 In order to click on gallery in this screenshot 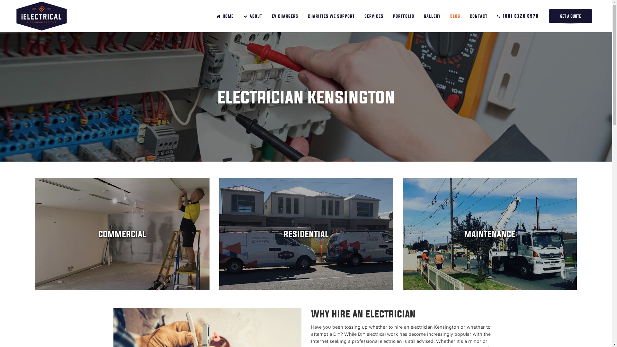, I will do `click(432, 16)`.